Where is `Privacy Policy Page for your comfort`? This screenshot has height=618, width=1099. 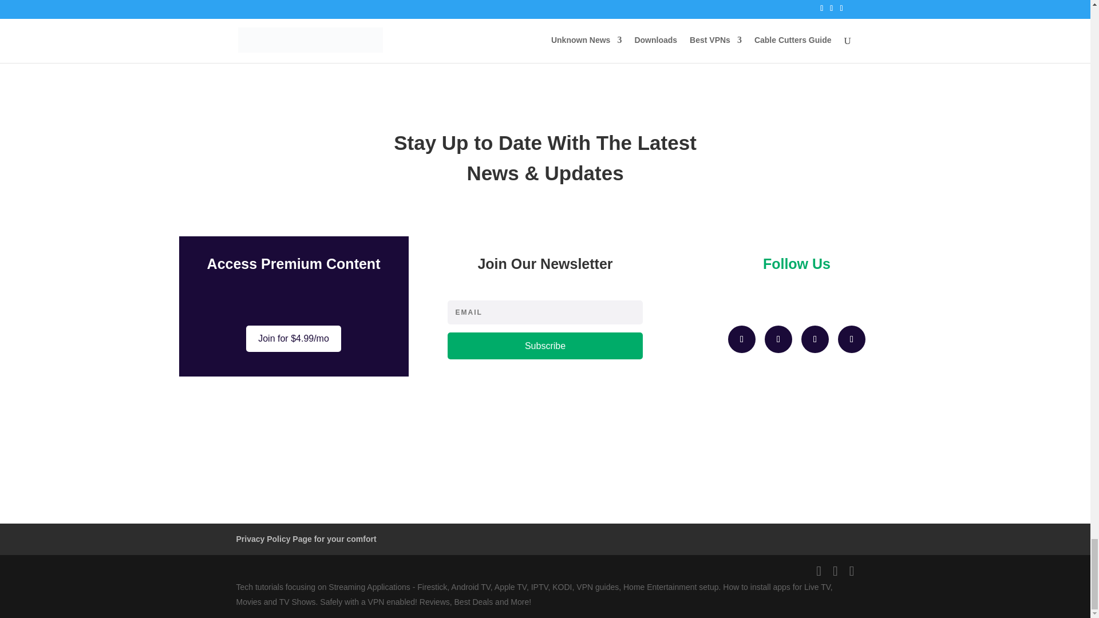
Privacy Policy Page for your comfort is located at coordinates (306, 539).